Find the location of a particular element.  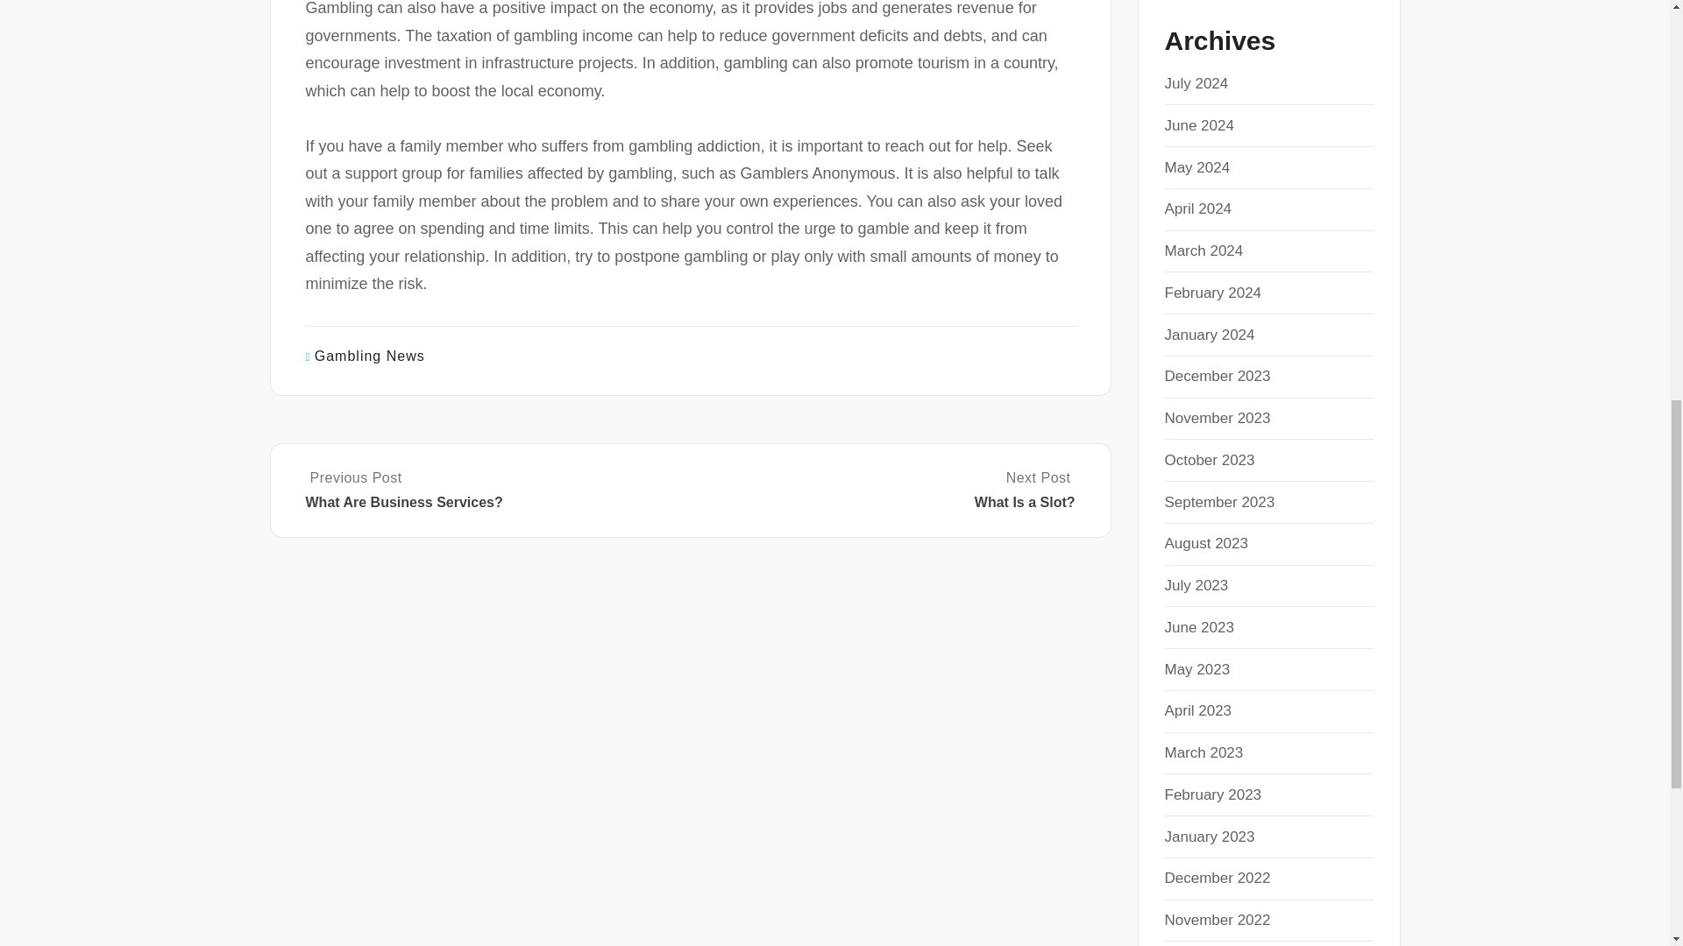

January 2024 is located at coordinates (370, 356).